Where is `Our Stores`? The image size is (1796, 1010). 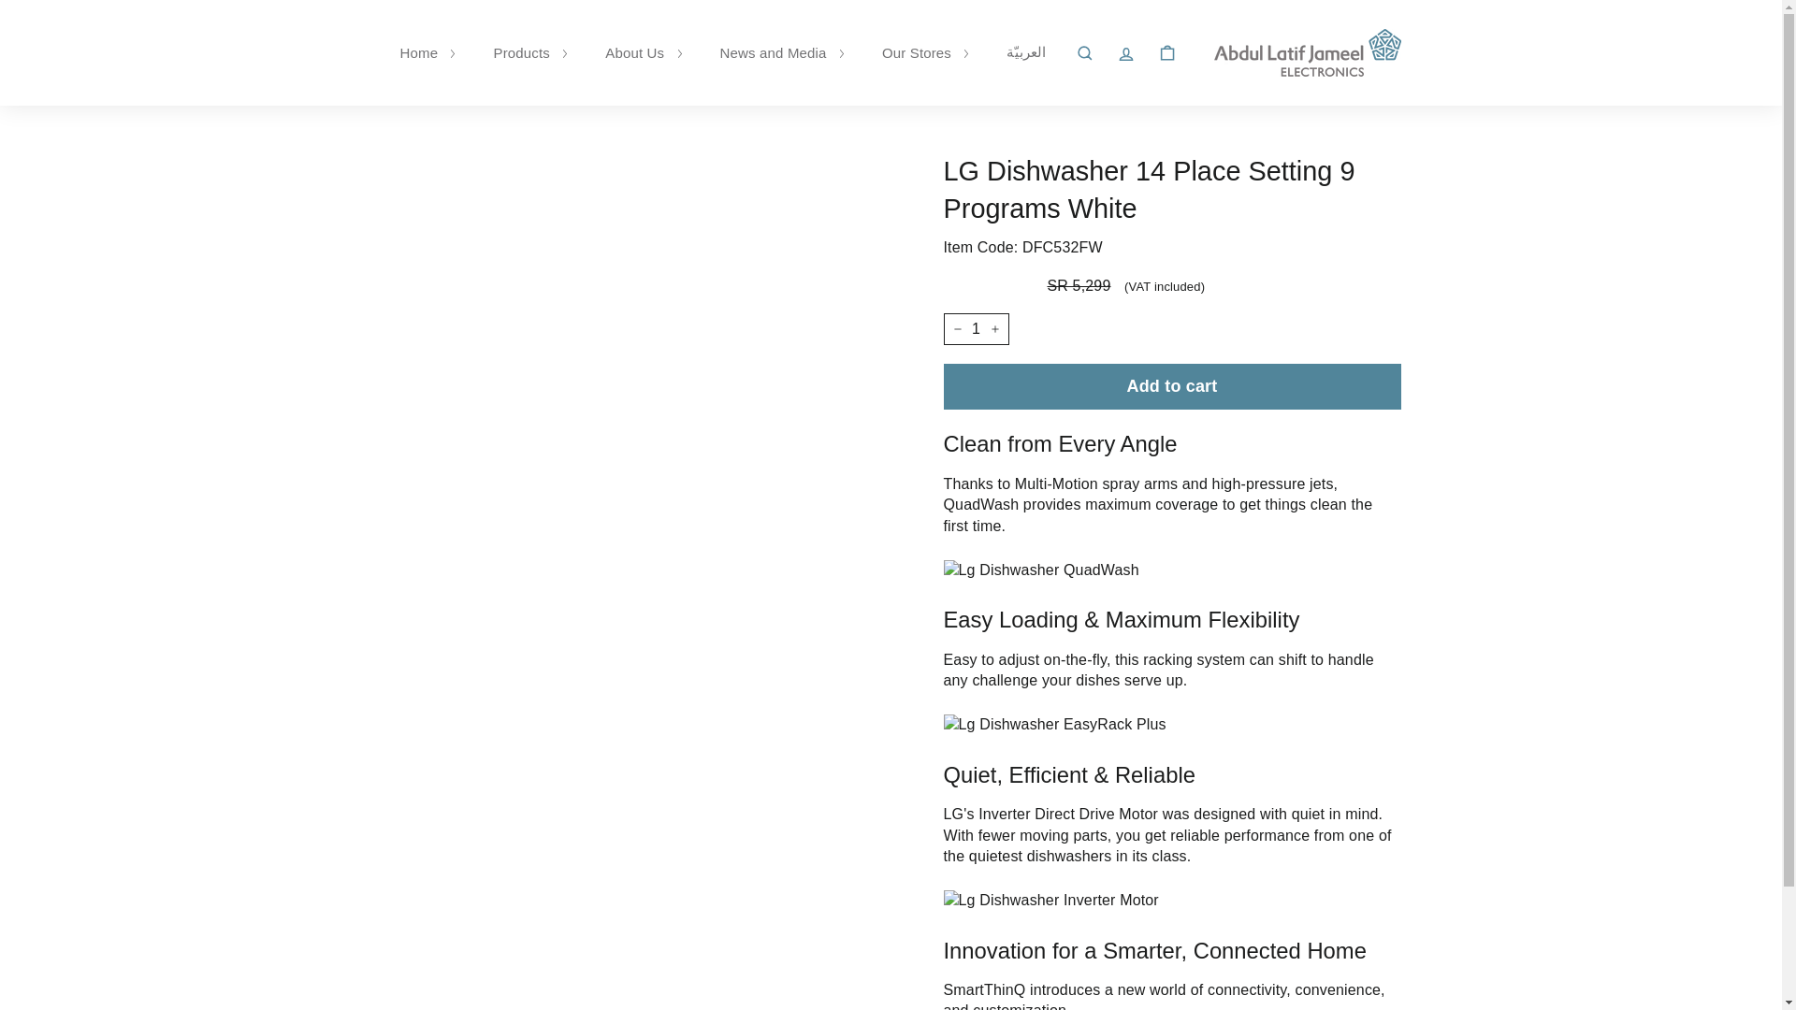
Our Stores is located at coordinates (926, 52).